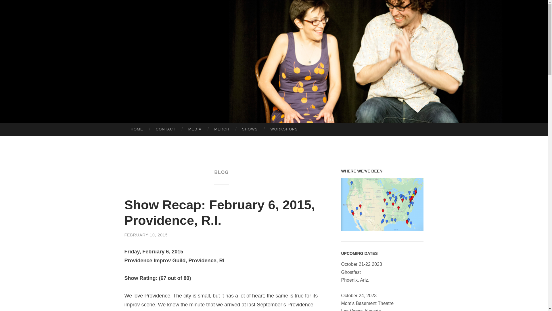 The image size is (552, 311). Describe the element at coordinates (284, 129) in the screenshot. I see `WORKSHOPS` at that location.